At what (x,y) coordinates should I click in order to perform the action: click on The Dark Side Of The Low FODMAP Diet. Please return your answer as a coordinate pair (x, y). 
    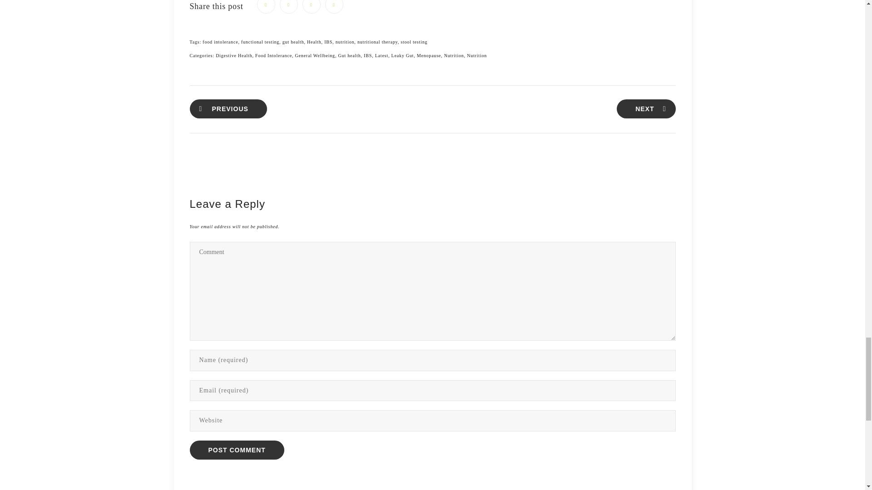
    Looking at the image, I should click on (646, 109).